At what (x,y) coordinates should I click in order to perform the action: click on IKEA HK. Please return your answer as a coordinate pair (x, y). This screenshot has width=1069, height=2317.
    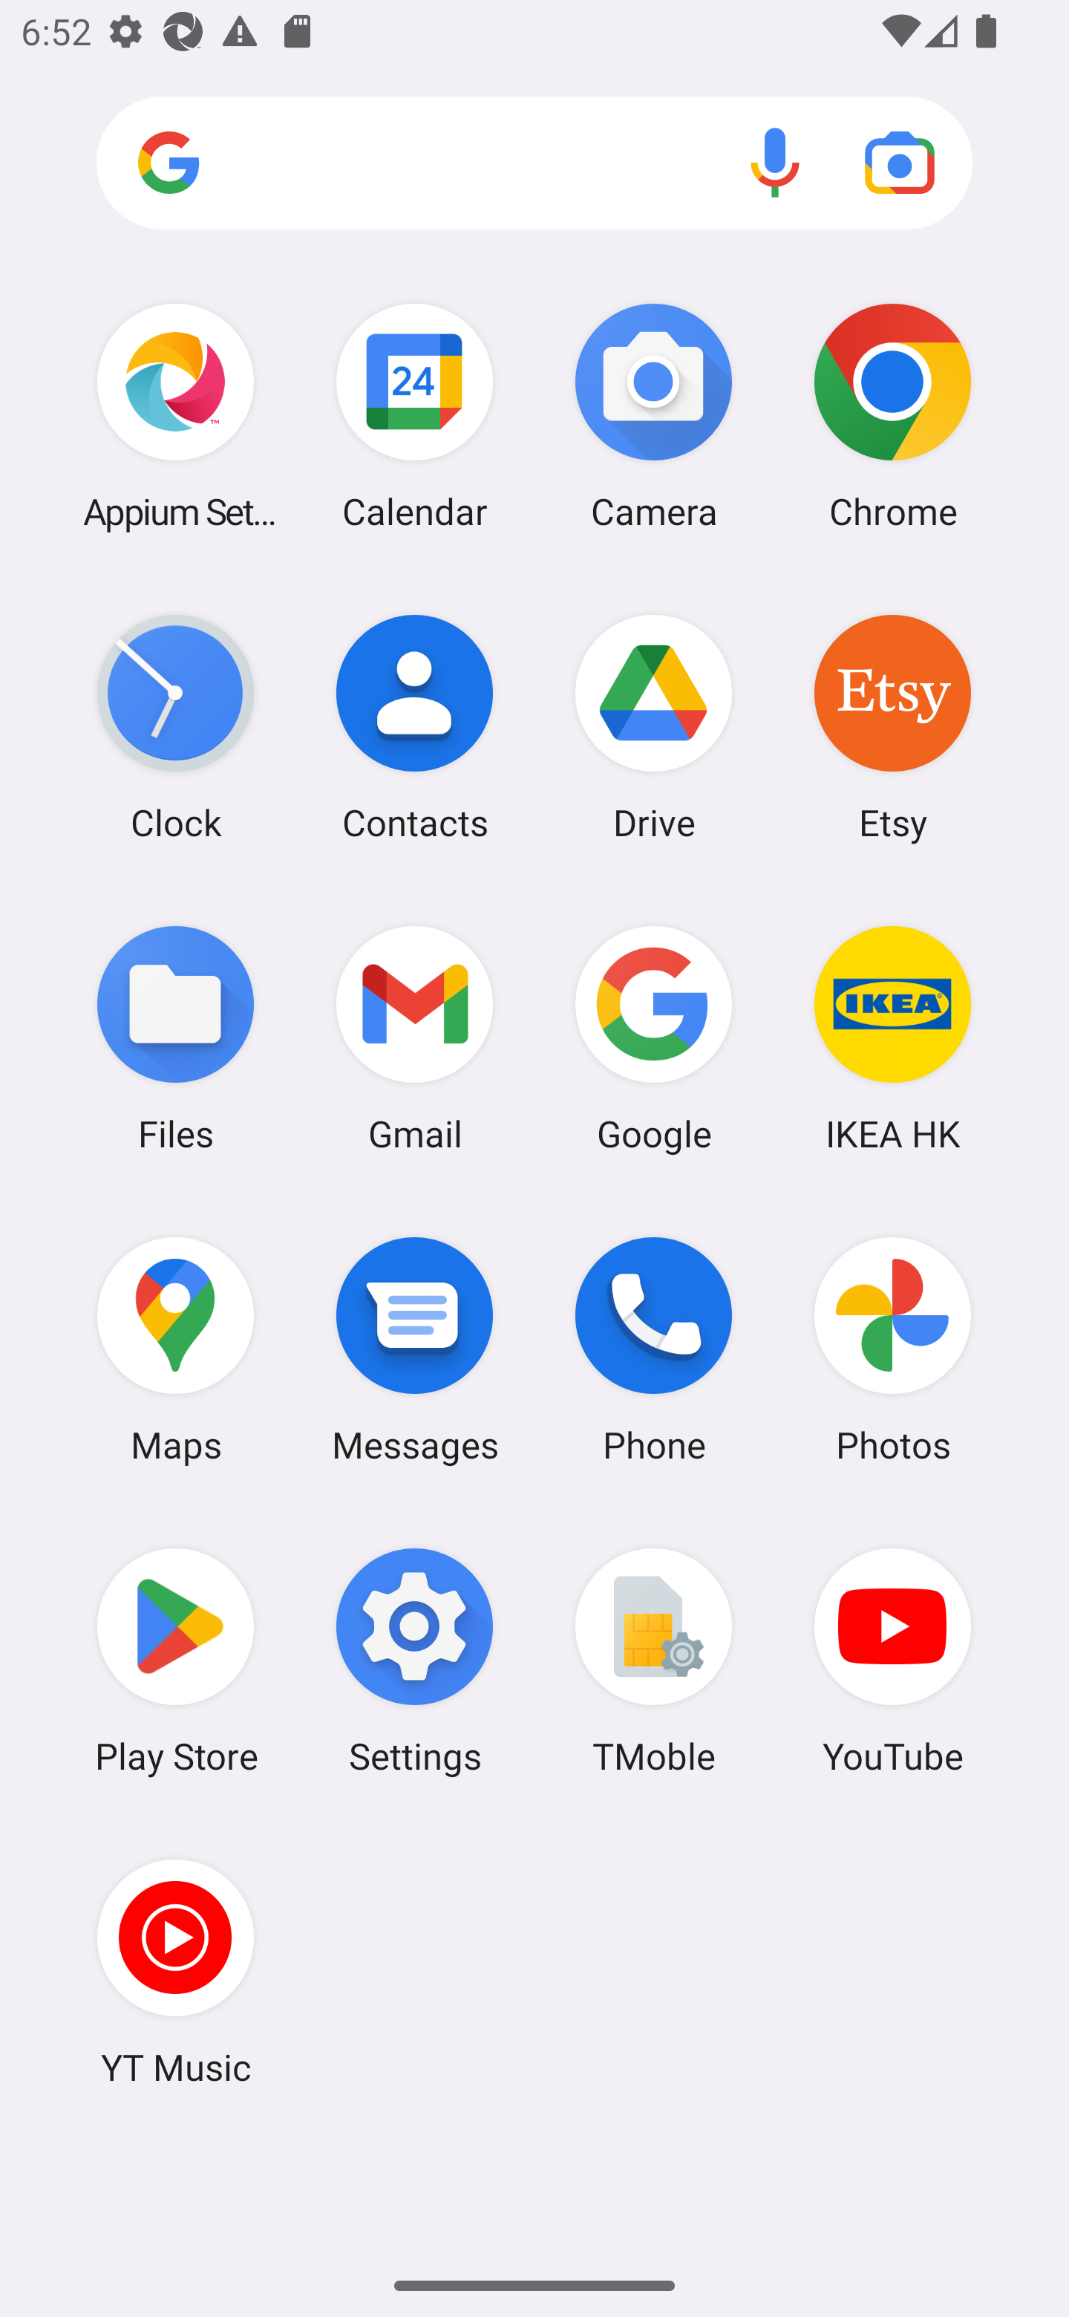
    Looking at the image, I should click on (892, 1037).